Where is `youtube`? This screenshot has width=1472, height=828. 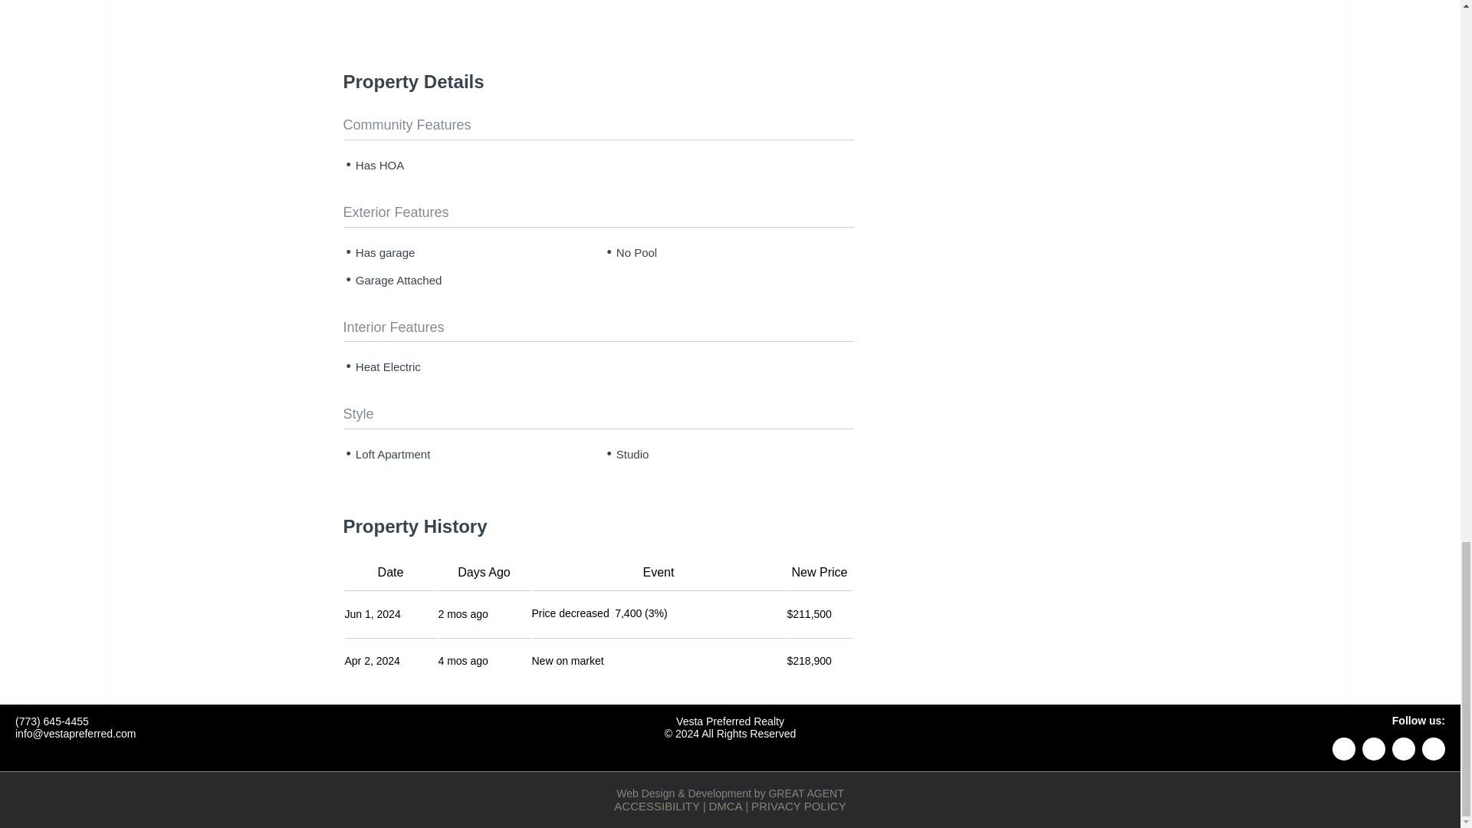 youtube is located at coordinates (1434, 749).